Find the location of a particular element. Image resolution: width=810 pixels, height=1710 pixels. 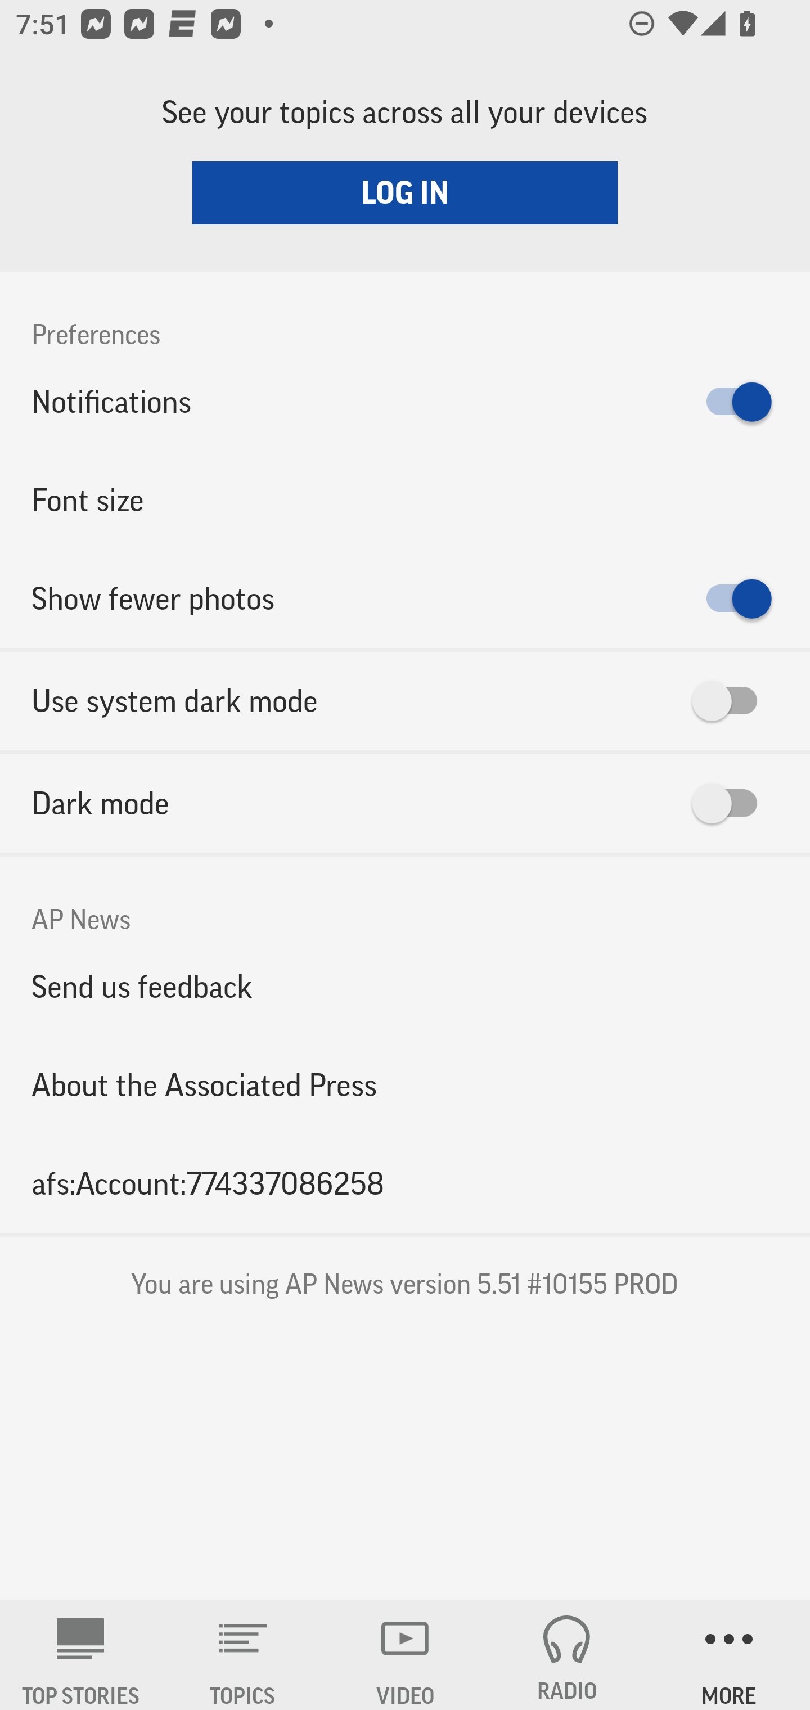

Send us feedback is located at coordinates (405, 987).